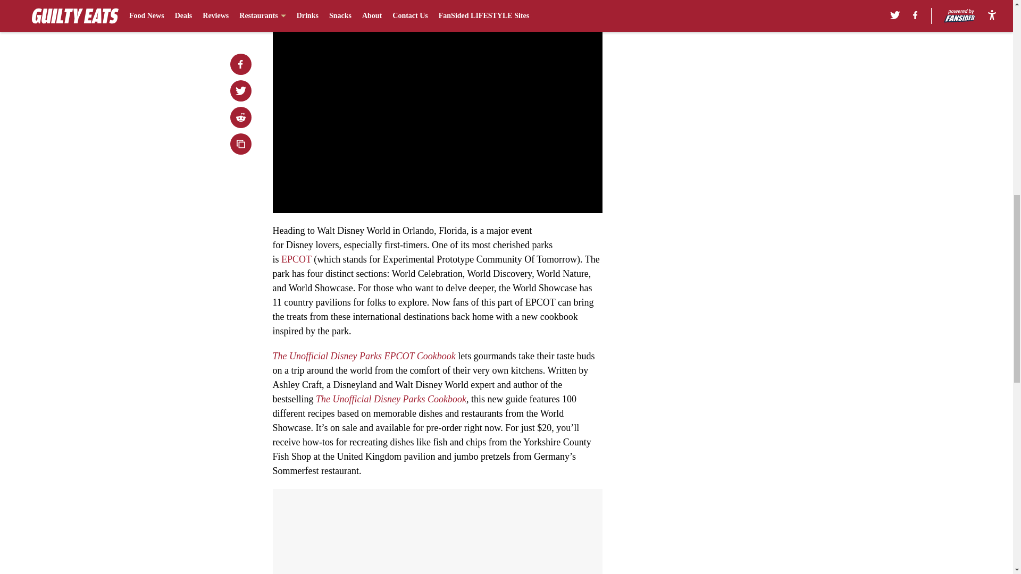 Image resolution: width=1021 pixels, height=574 pixels. Describe the element at coordinates (364, 356) in the screenshot. I see `The Unofficial Disney Parks EPCOT Cookbook` at that location.